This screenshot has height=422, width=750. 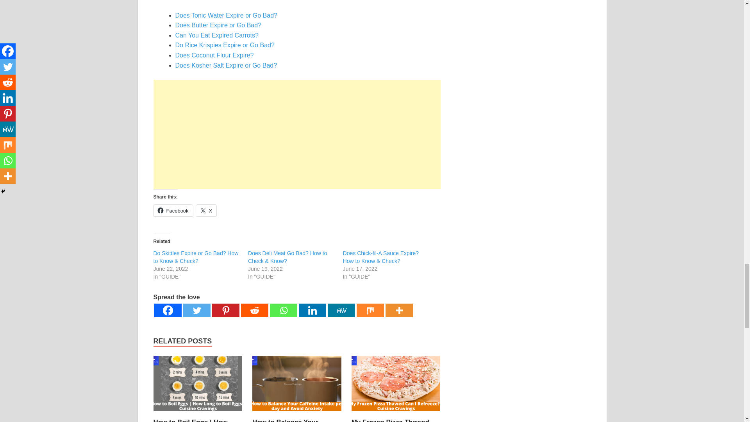 What do you see at coordinates (312, 310) in the screenshot?
I see `Linkedin` at bounding box center [312, 310].